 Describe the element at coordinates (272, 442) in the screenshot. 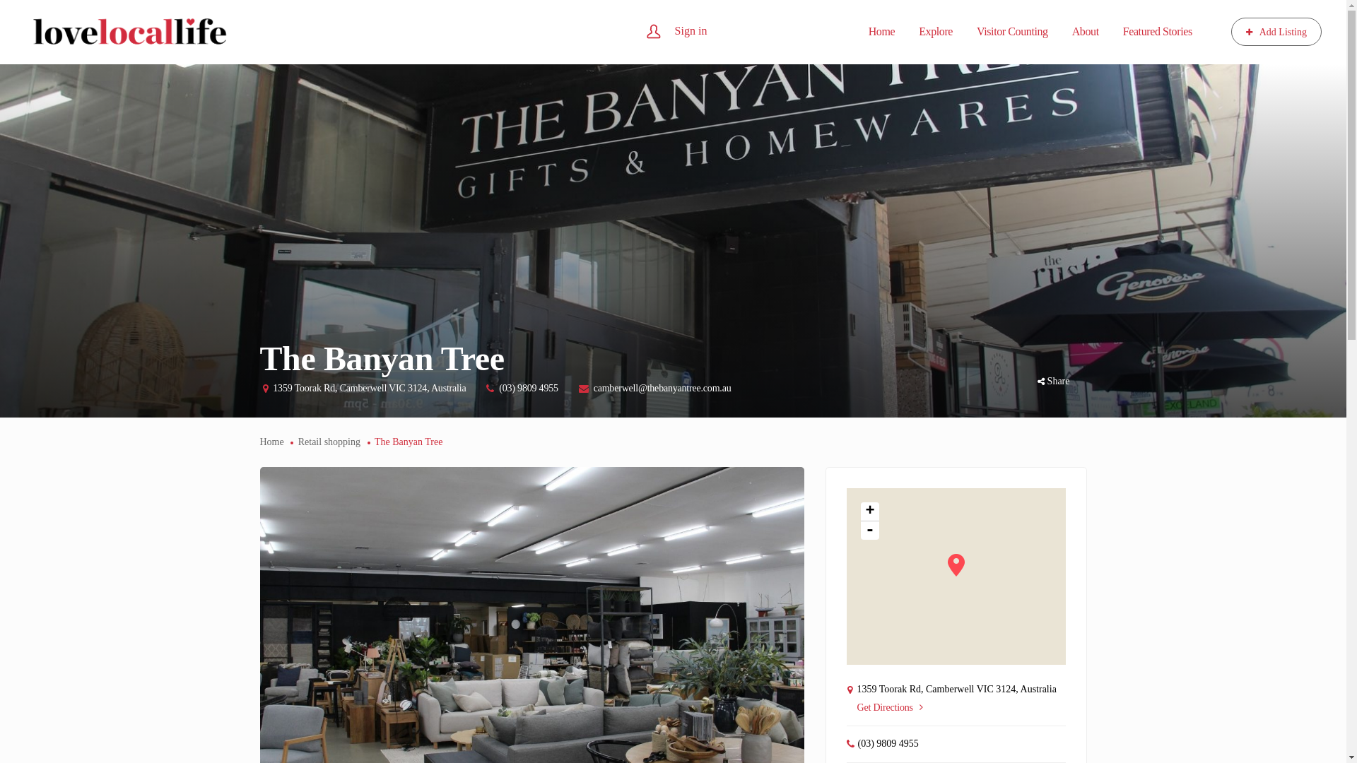

I see `Home` at that location.